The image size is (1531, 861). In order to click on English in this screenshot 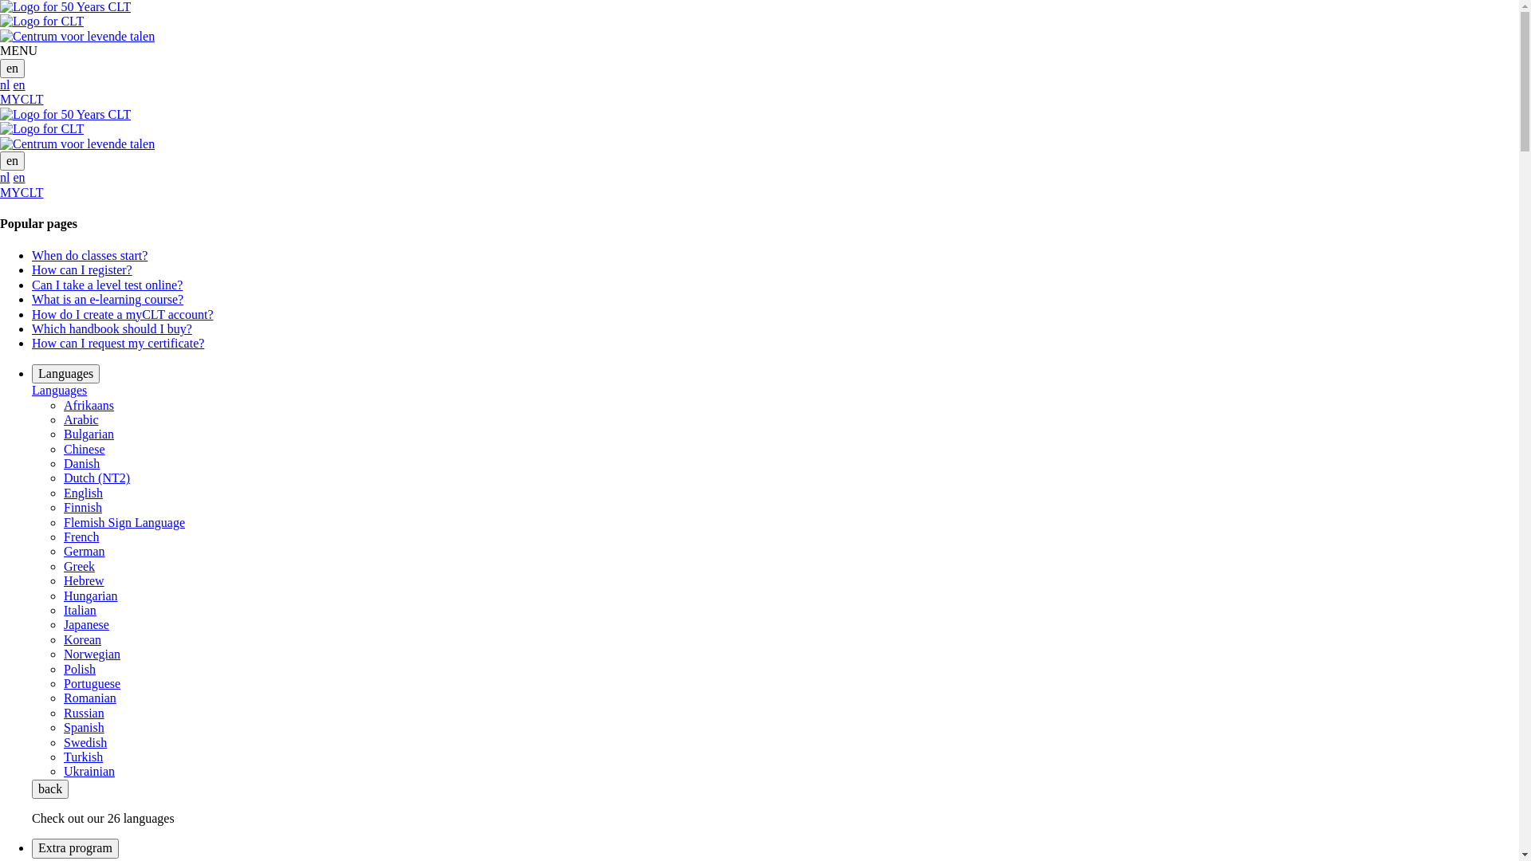, I will do `click(83, 493)`.